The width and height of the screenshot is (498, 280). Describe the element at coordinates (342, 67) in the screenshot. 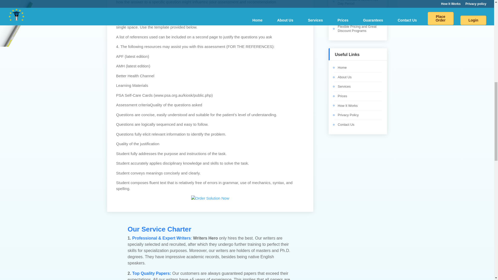

I see `Home` at that location.